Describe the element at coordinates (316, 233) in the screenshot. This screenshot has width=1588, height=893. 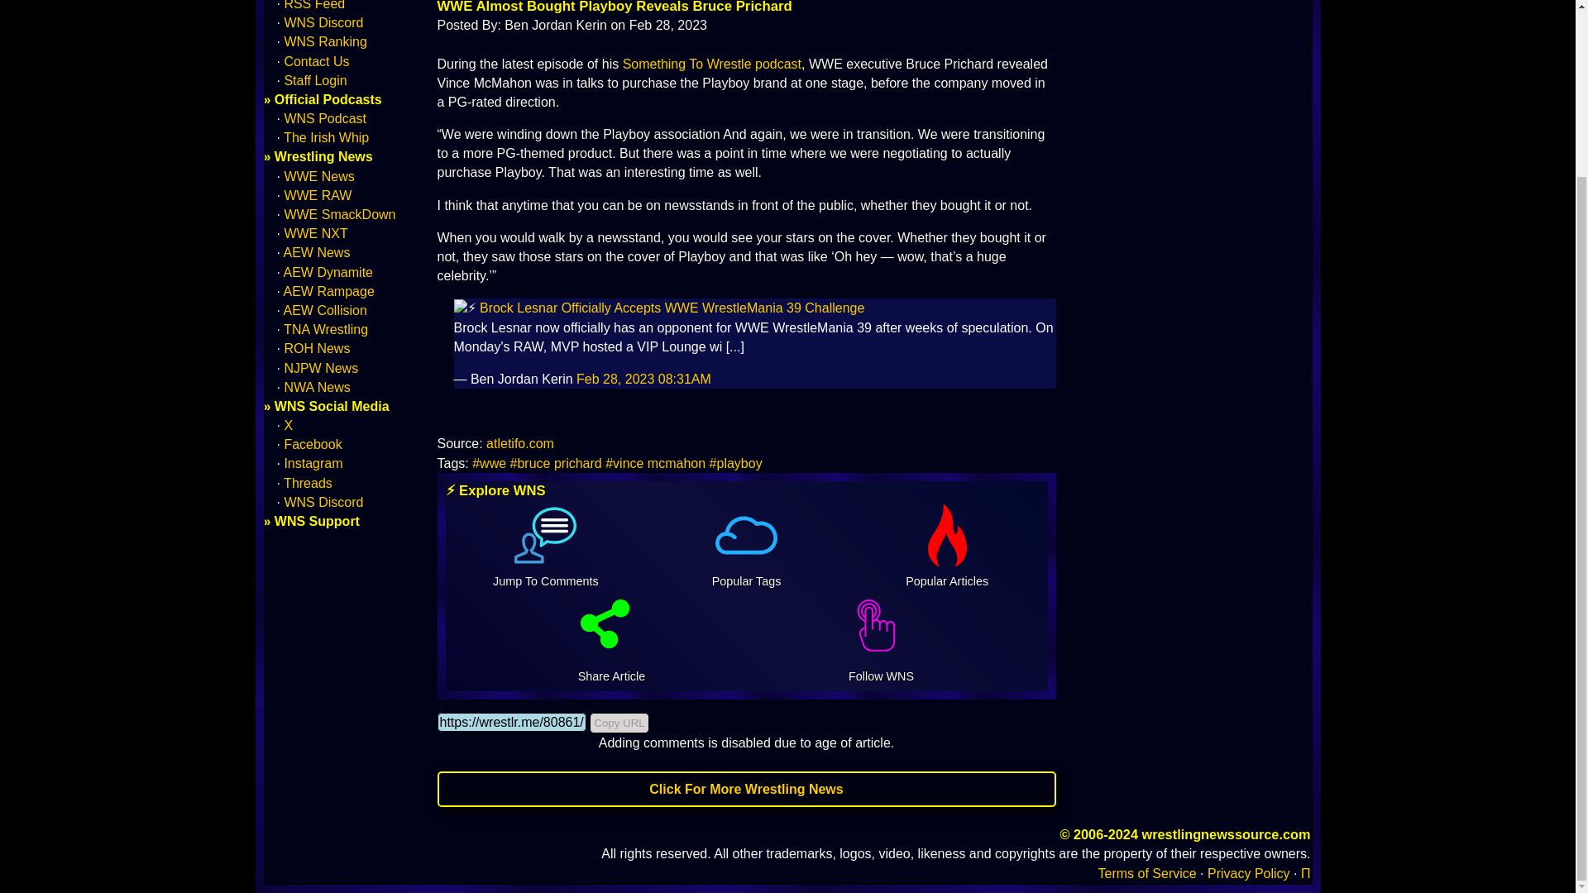
I see `WWE NXT` at that location.